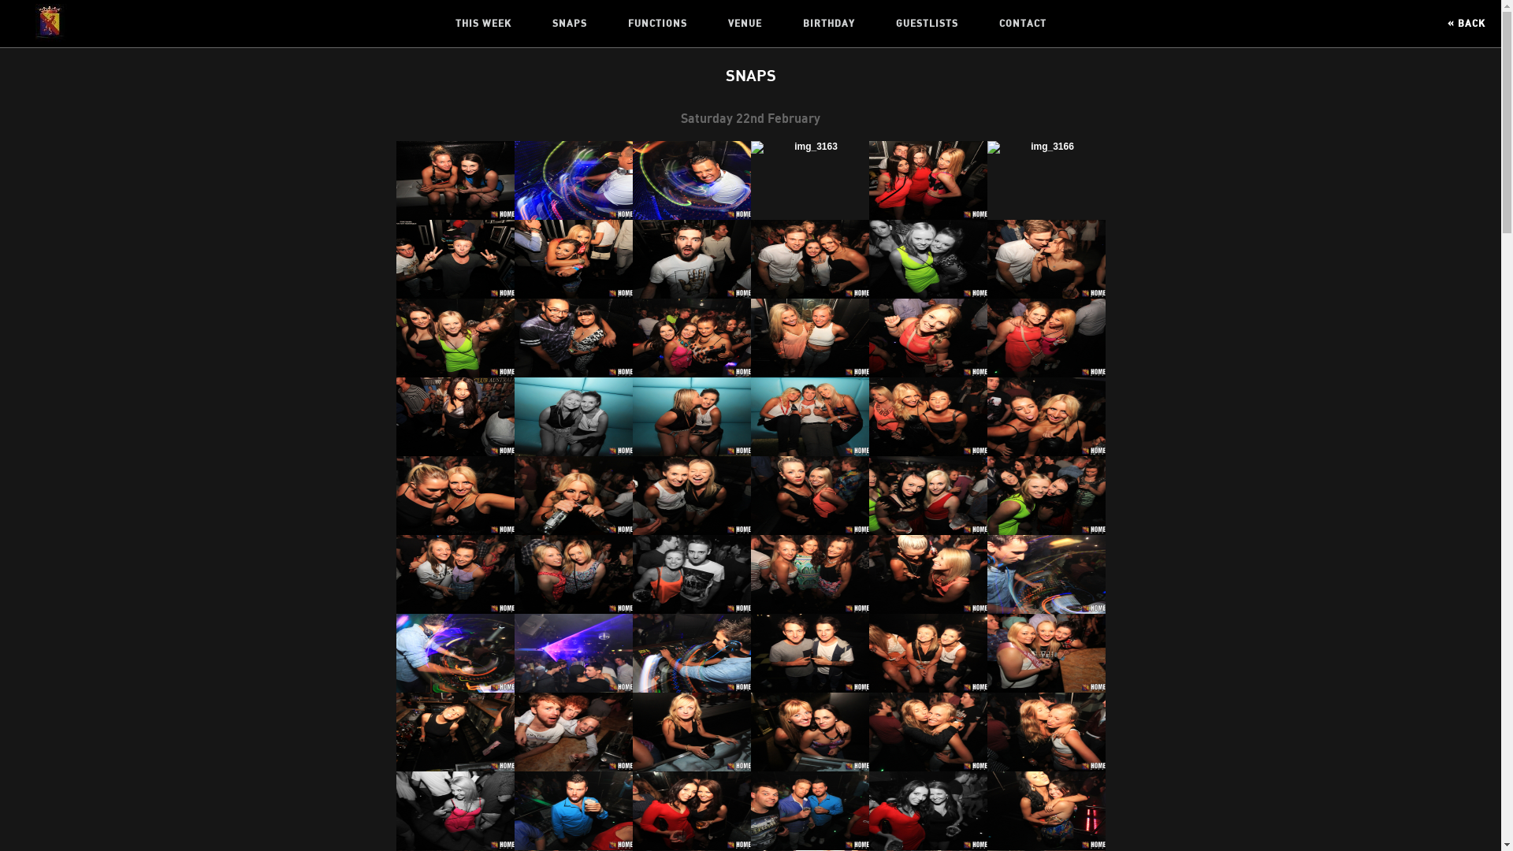  Describe the element at coordinates (455, 338) in the screenshot. I see ` ` at that location.